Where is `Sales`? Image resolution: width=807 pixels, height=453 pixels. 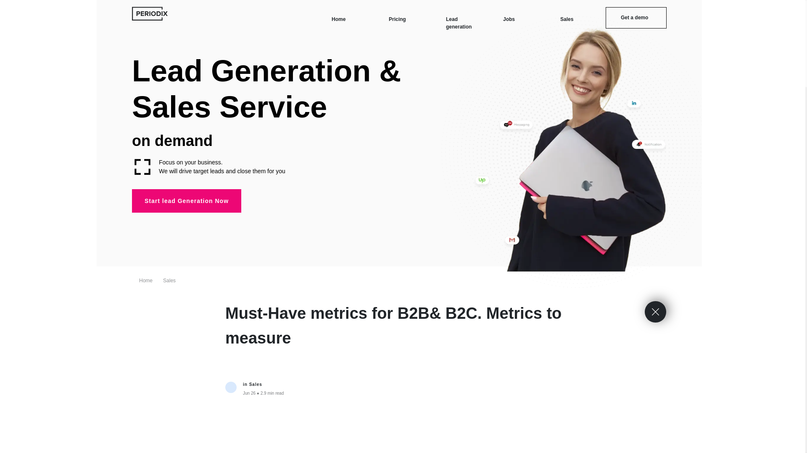 Sales is located at coordinates (169, 280).